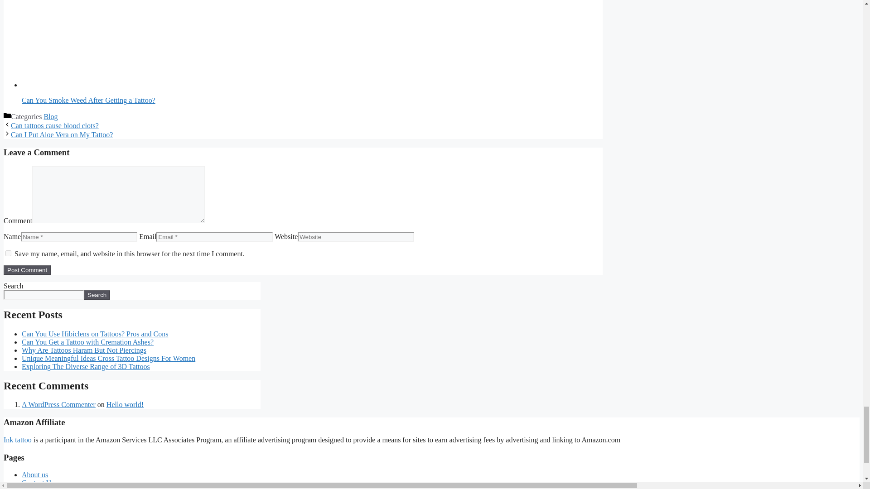 The height and width of the screenshot is (489, 870). Describe the element at coordinates (17, 440) in the screenshot. I see `Ink tattoo` at that location.